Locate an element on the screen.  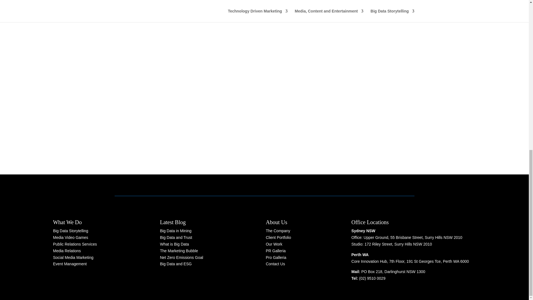
PR Galleria is located at coordinates (275, 251).